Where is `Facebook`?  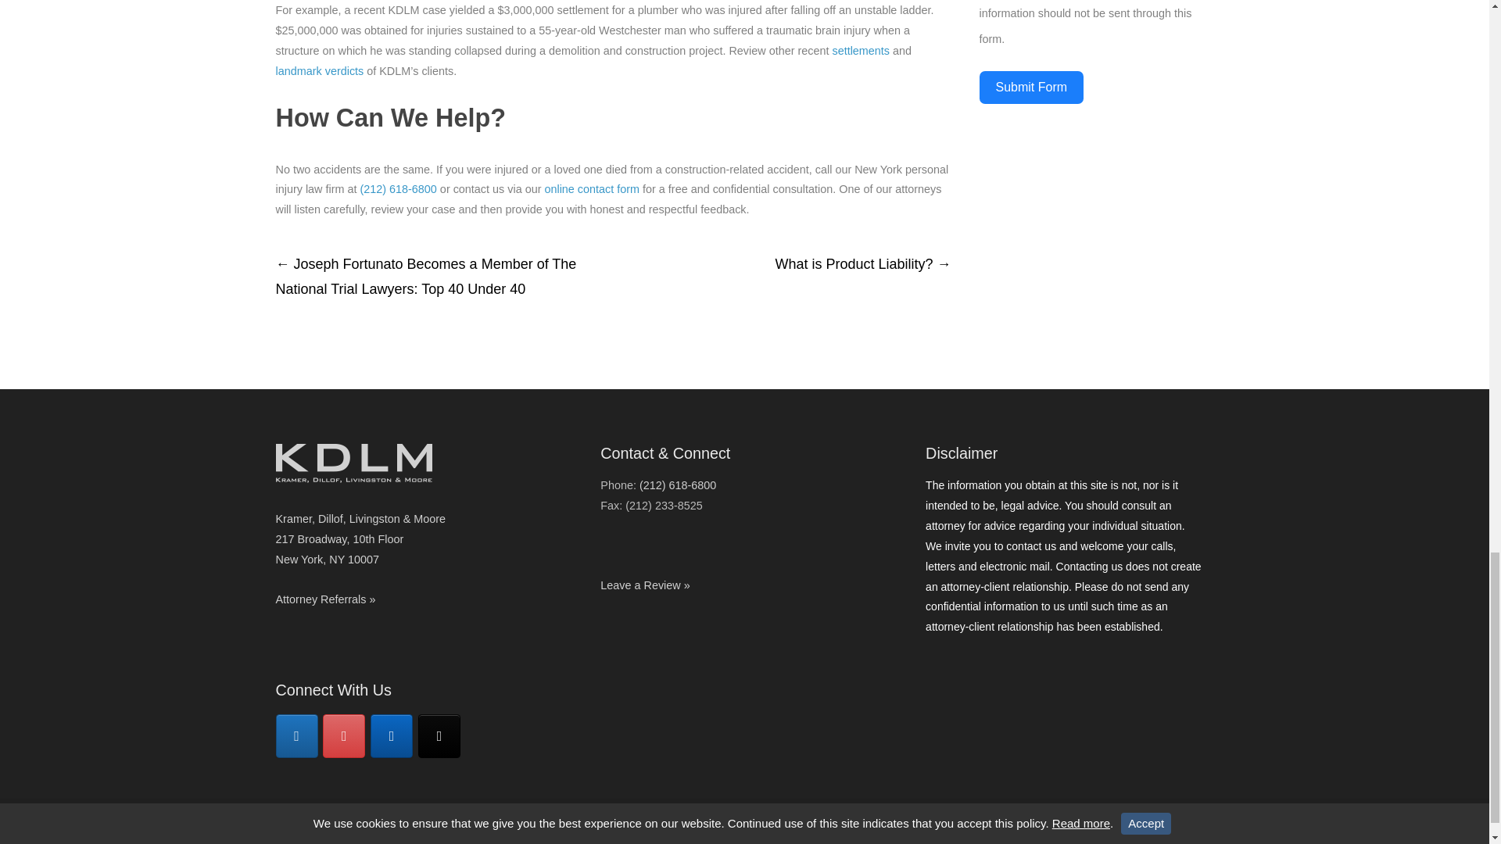
Facebook is located at coordinates (296, 735).